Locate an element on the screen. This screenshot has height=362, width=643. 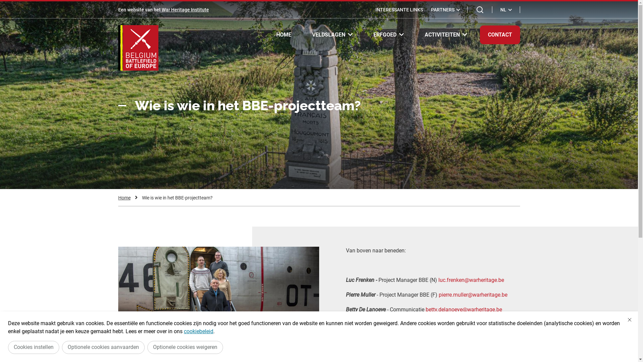
PARTNERS is located at coordinates (445, 10).